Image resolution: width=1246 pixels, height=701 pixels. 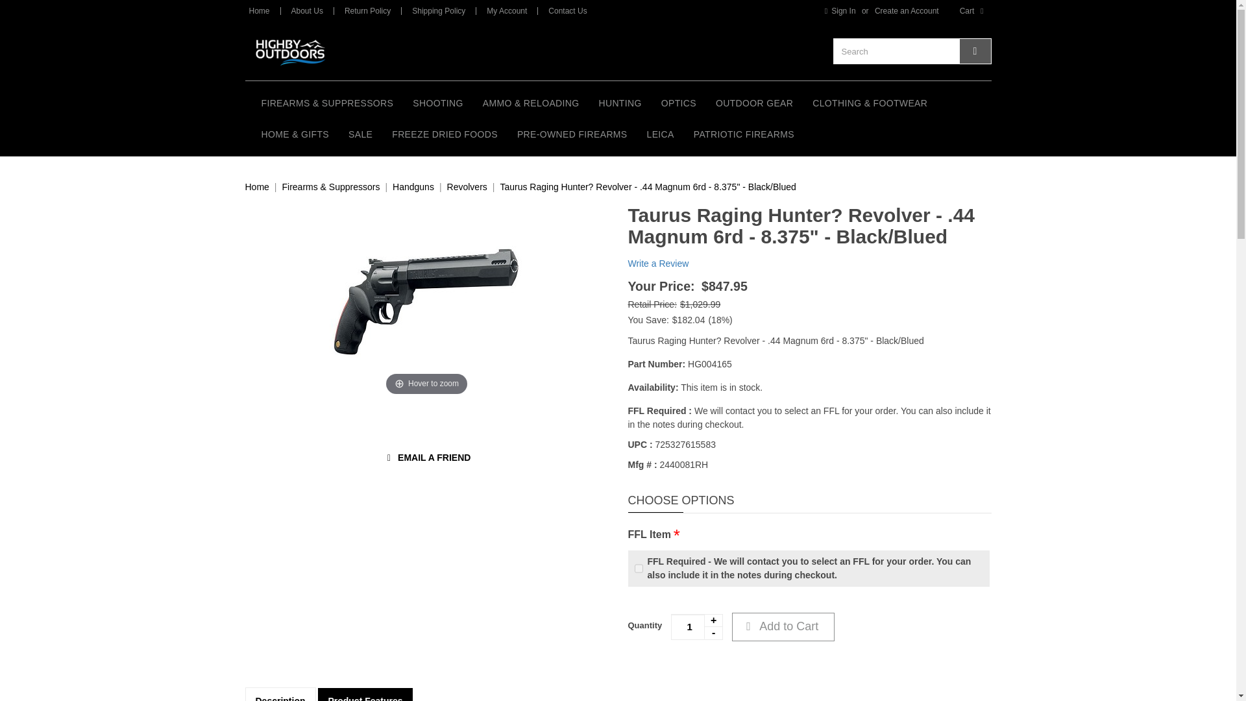 I want to click on Contact Us, so click(x=567, y=10).